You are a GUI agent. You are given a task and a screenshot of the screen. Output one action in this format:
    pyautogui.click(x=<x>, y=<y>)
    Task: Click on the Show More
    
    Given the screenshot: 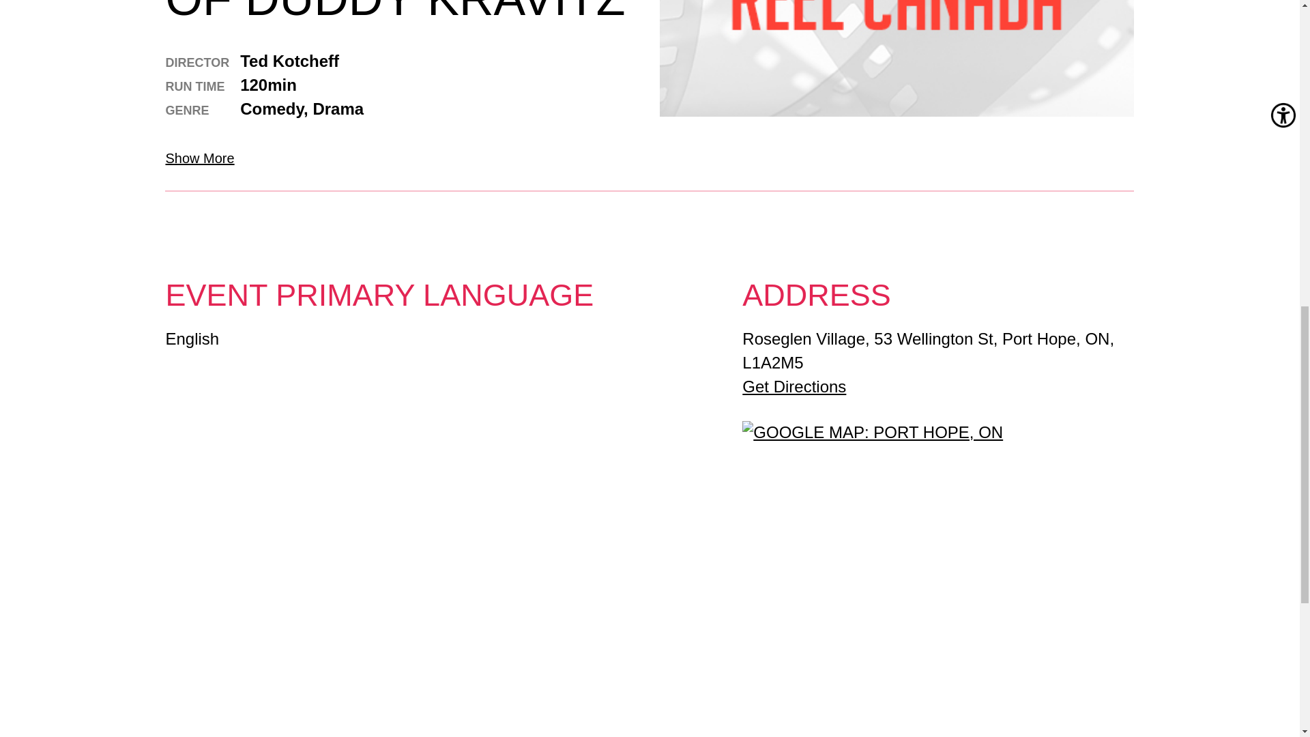 What is the action you would take?
    pyautogui.click(x=401, y=158)
    